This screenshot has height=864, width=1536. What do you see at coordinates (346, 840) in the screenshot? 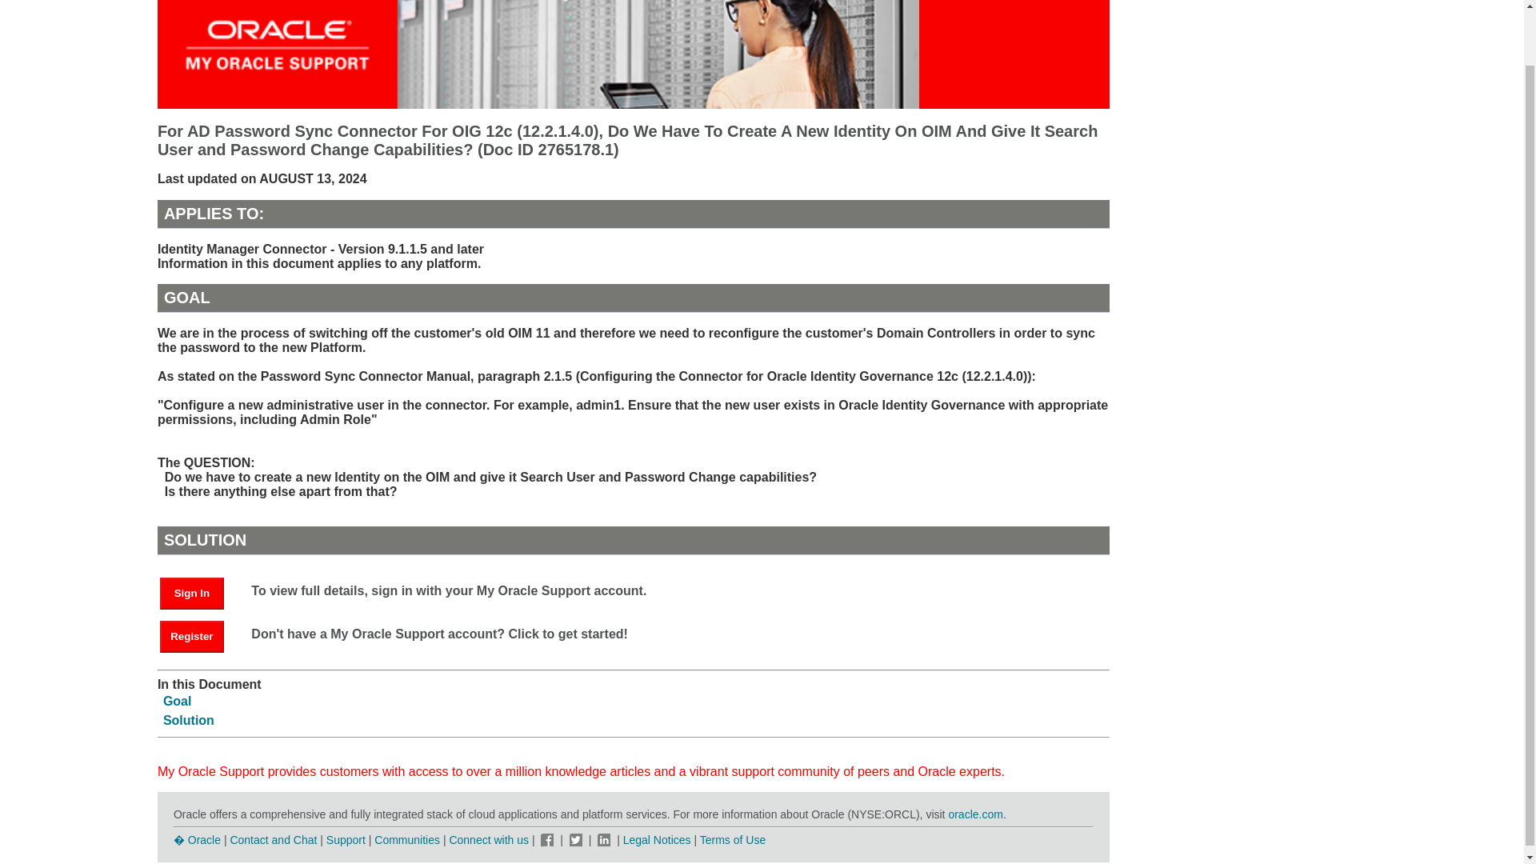
I see `Support` at bounding box center [346, 840].